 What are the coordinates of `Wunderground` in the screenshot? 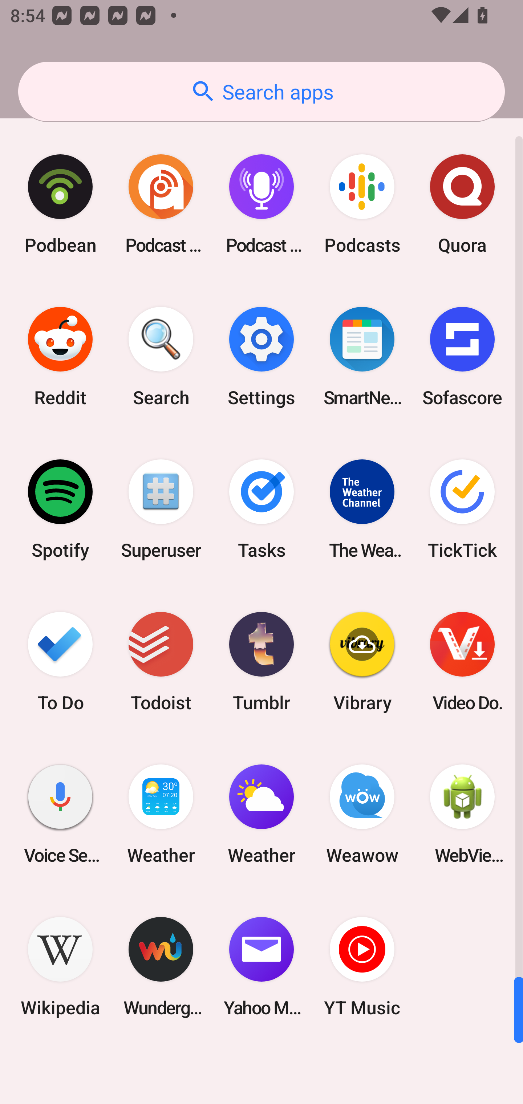 It's located at (161, 967).